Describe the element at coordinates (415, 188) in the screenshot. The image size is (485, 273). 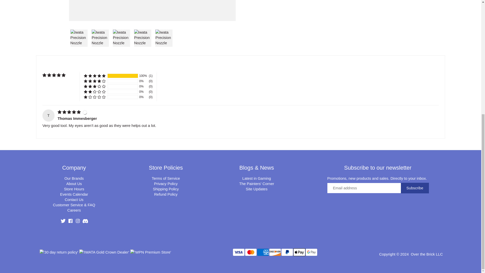
I see `Subscribe` at that location.